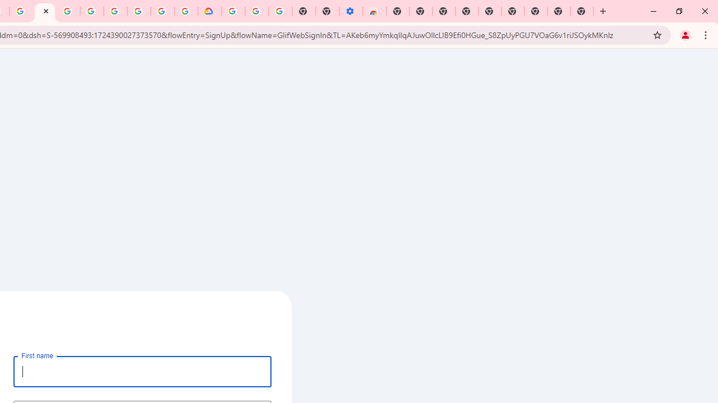 The image size is (718, 403). Describe the element at coordinates (280, 11) in the screenshot. I see `Turn cookies on or off - Computer - Google Account Help` at that location.